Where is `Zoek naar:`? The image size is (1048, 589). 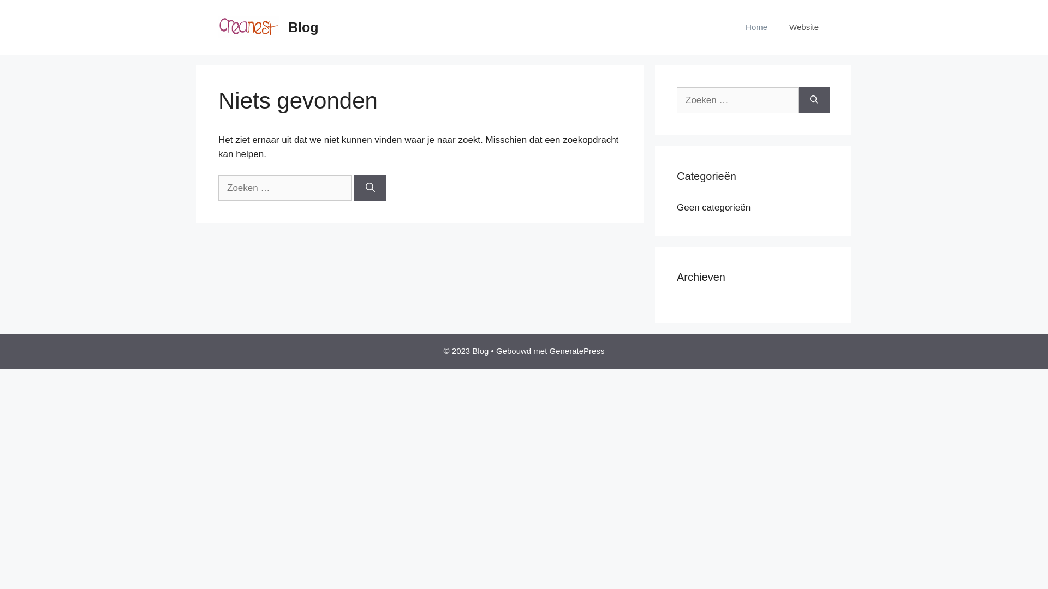 Zoek naar: is located at coordinates (738, 100).